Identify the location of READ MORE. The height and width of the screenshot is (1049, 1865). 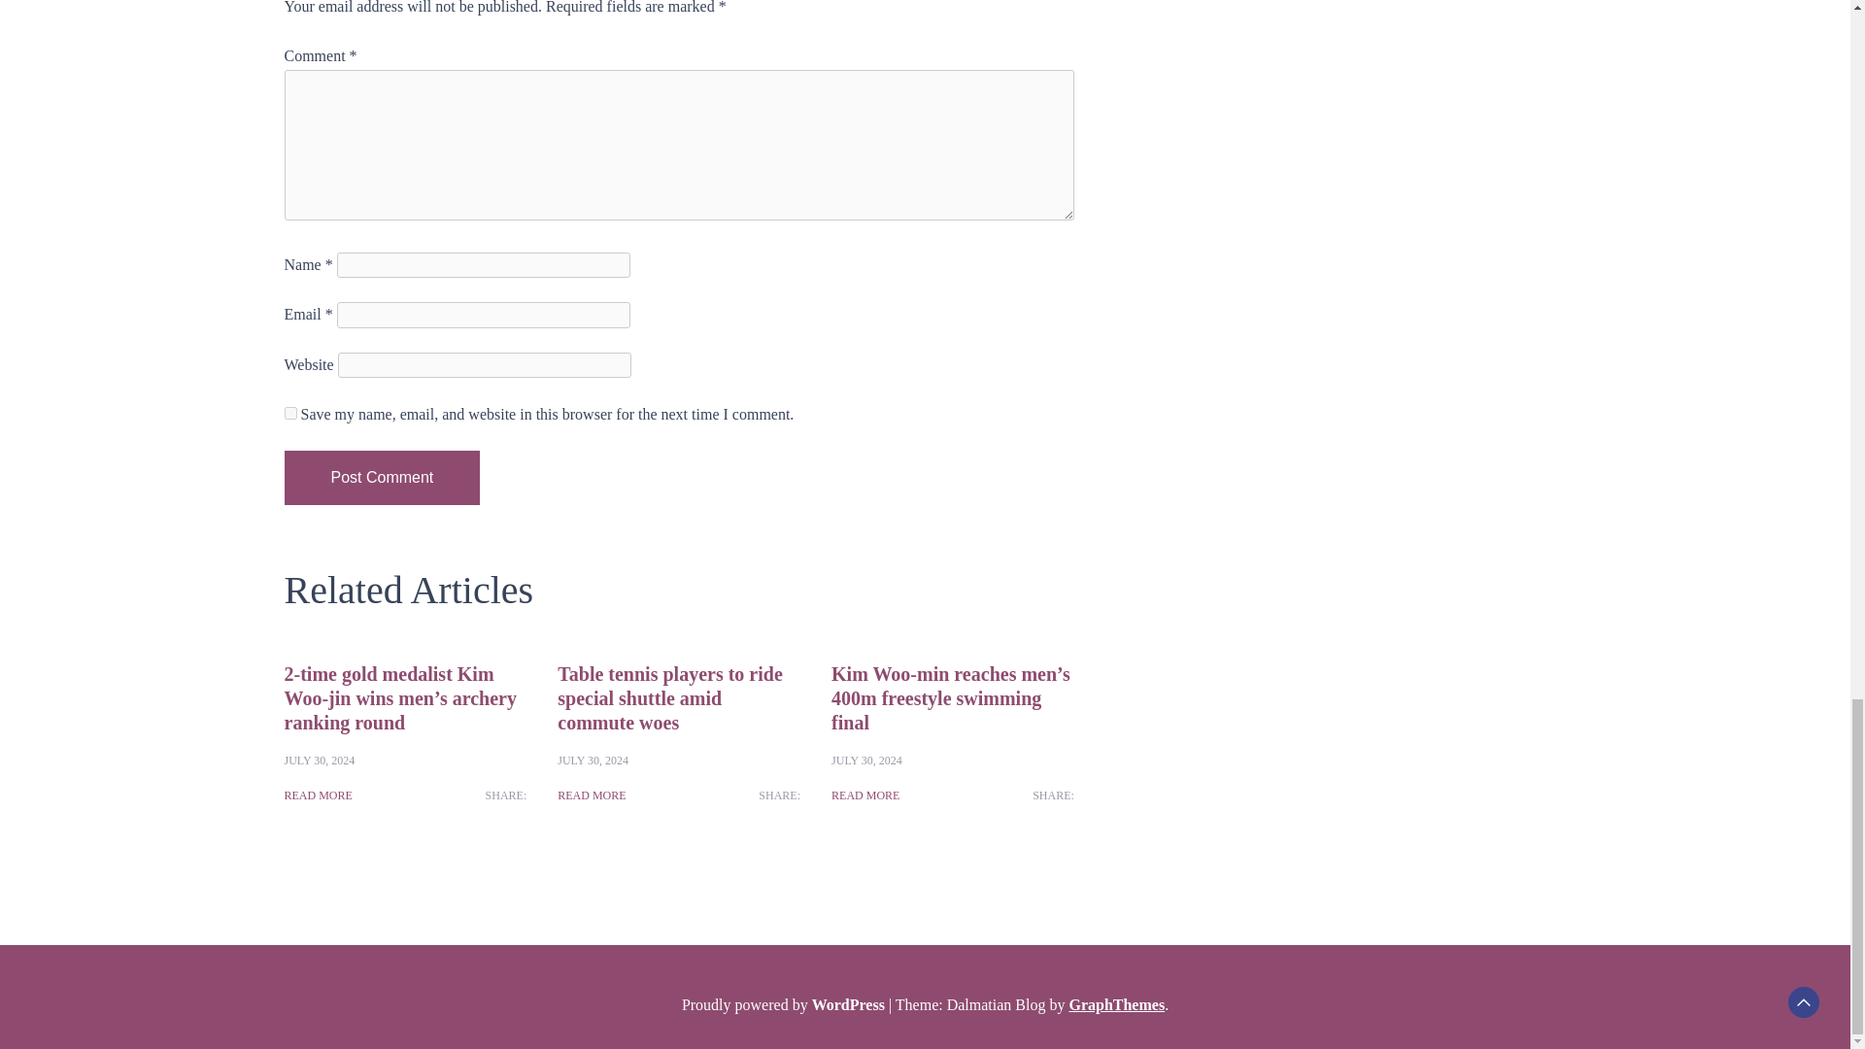
(317, 795).